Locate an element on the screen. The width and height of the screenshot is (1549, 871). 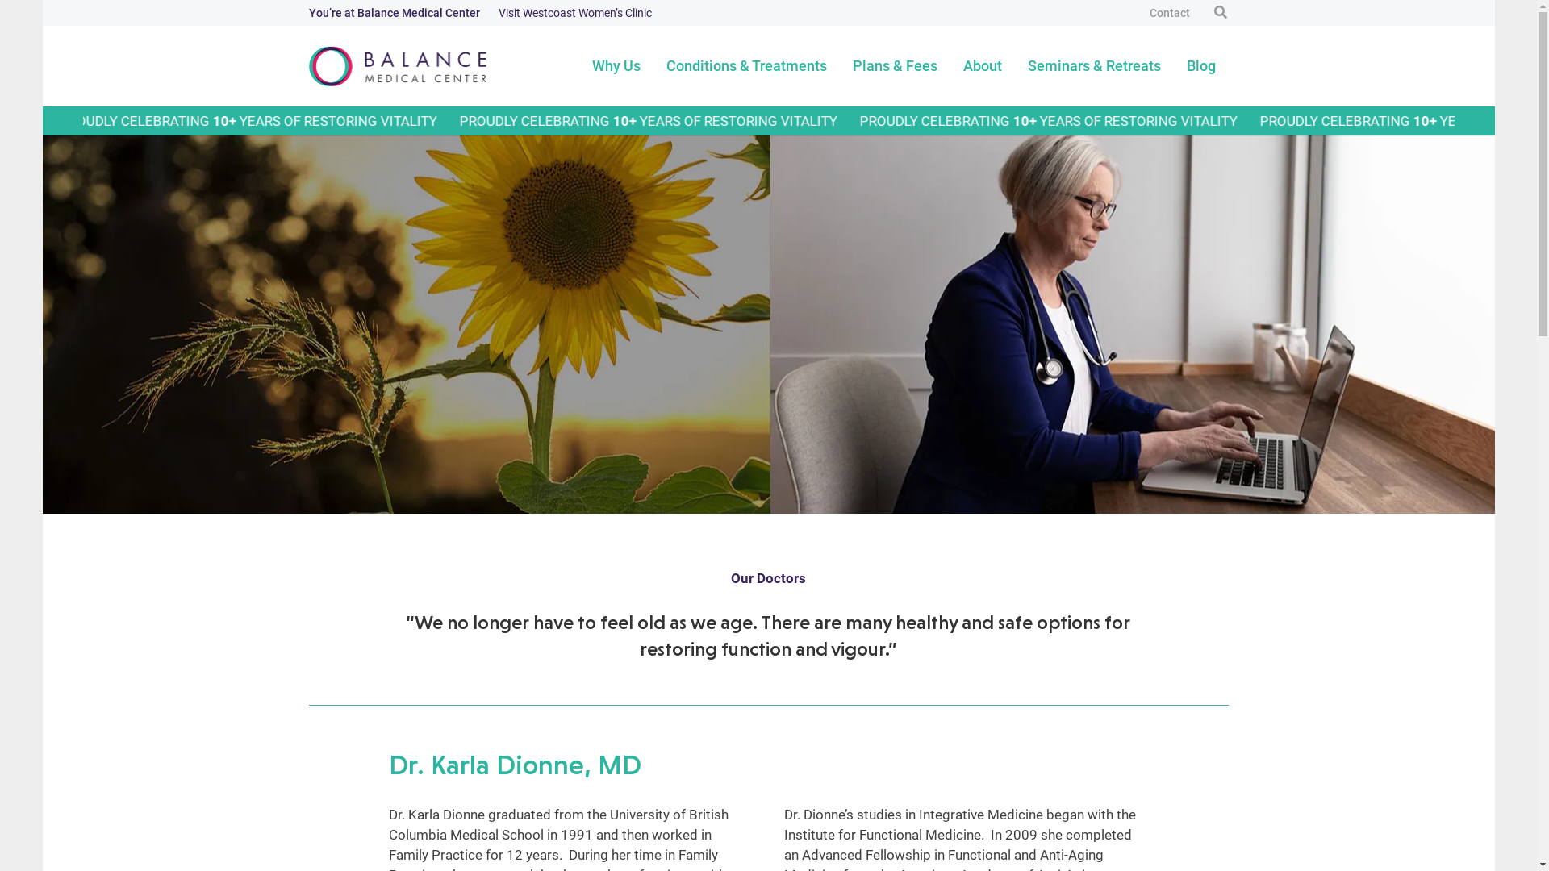
Blog is located at coordinates (1200, 66).